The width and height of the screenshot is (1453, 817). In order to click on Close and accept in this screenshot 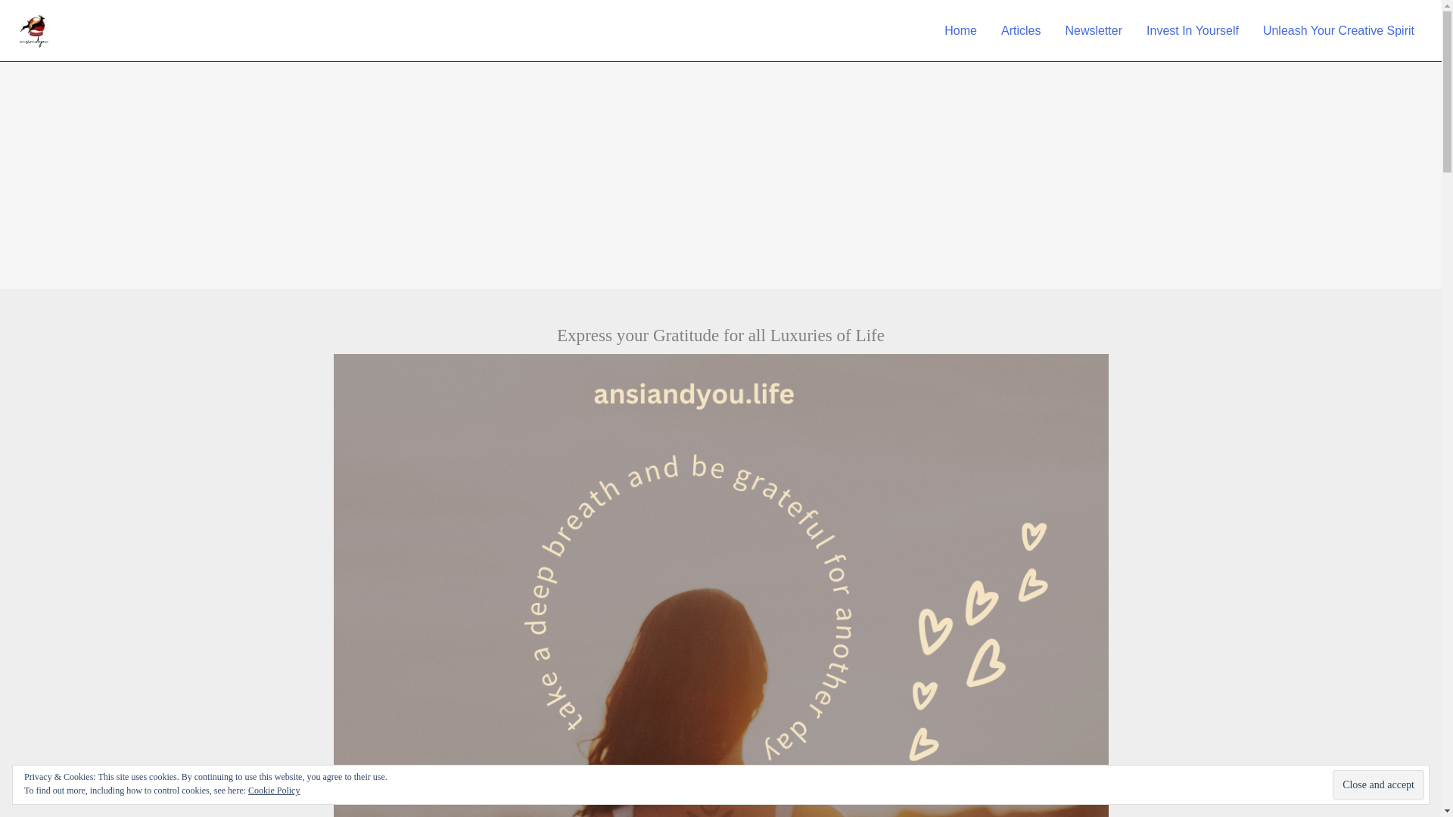, I will do `click(1377, 785)`.